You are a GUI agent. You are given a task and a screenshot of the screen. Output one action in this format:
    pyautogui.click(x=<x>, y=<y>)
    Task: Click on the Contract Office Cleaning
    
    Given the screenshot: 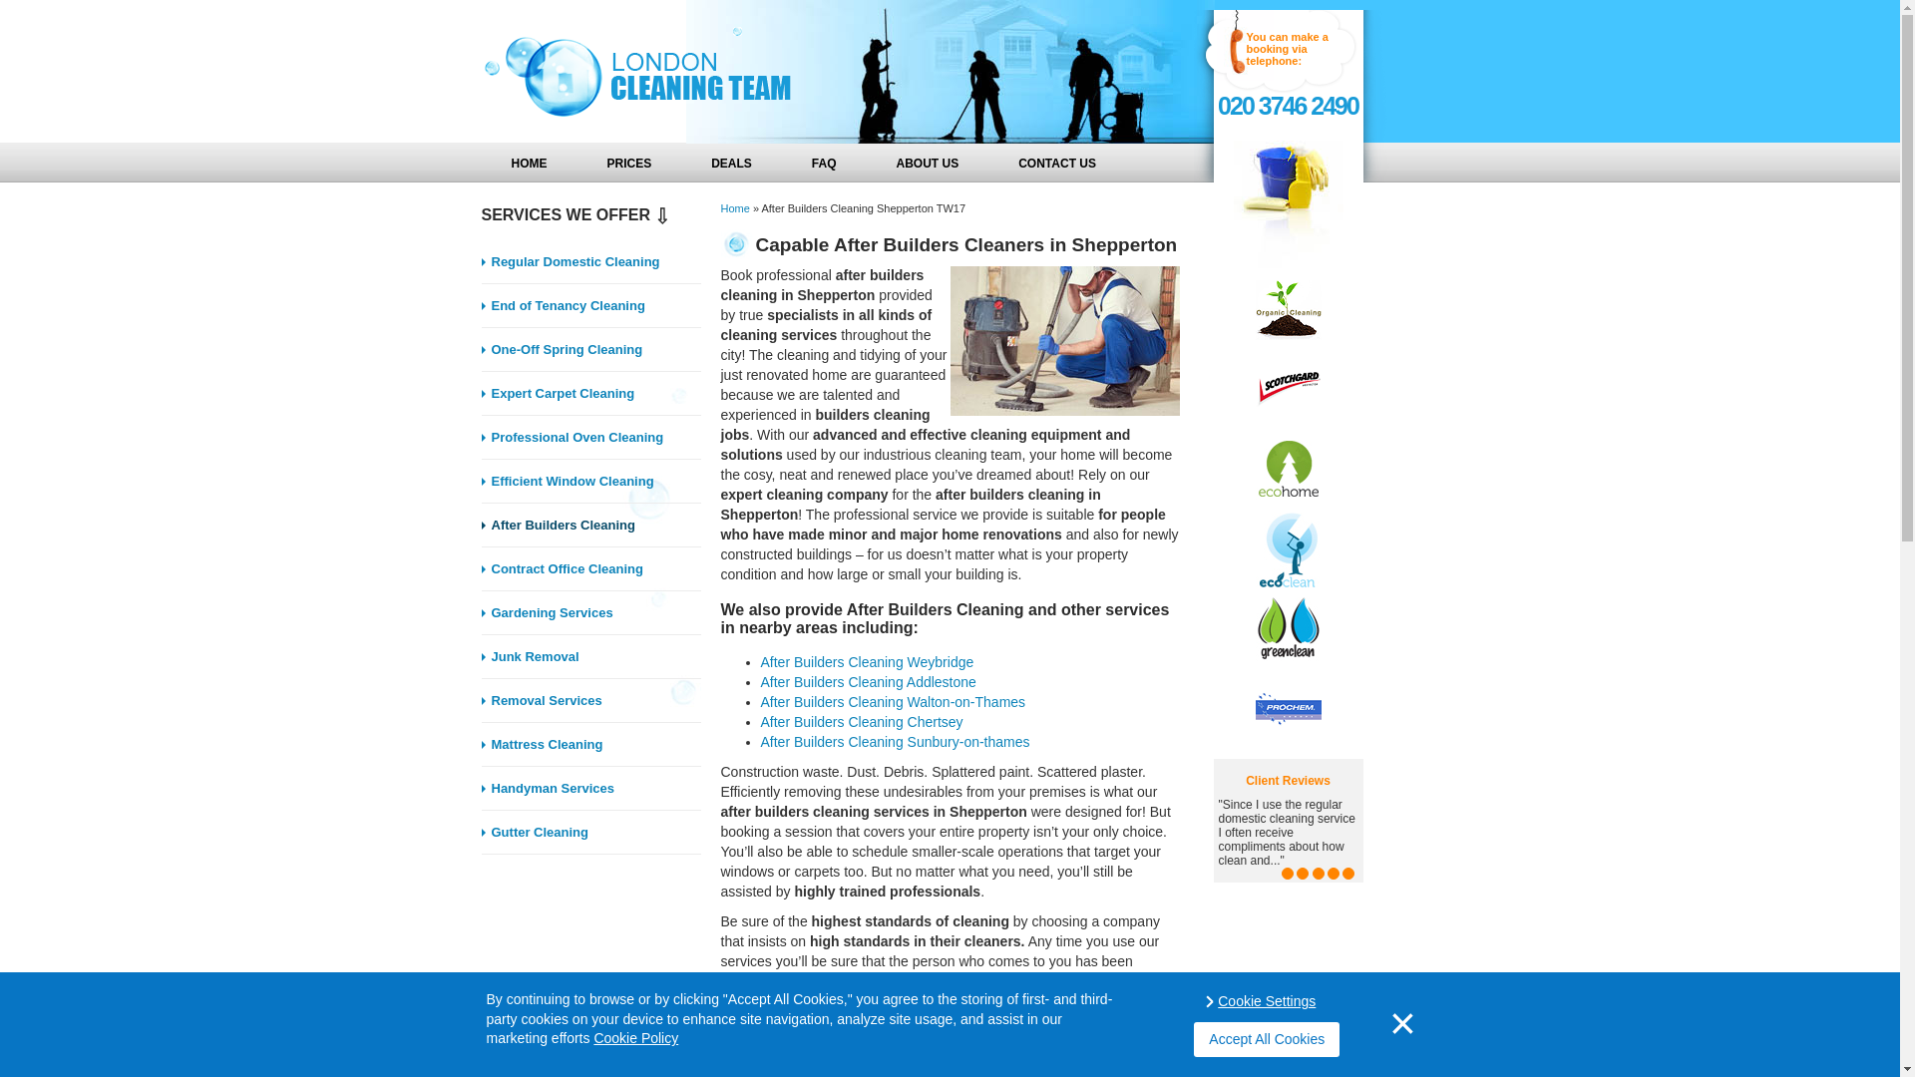 What is the action you would take?
    pyautogui.click(x=590, y=568)
    